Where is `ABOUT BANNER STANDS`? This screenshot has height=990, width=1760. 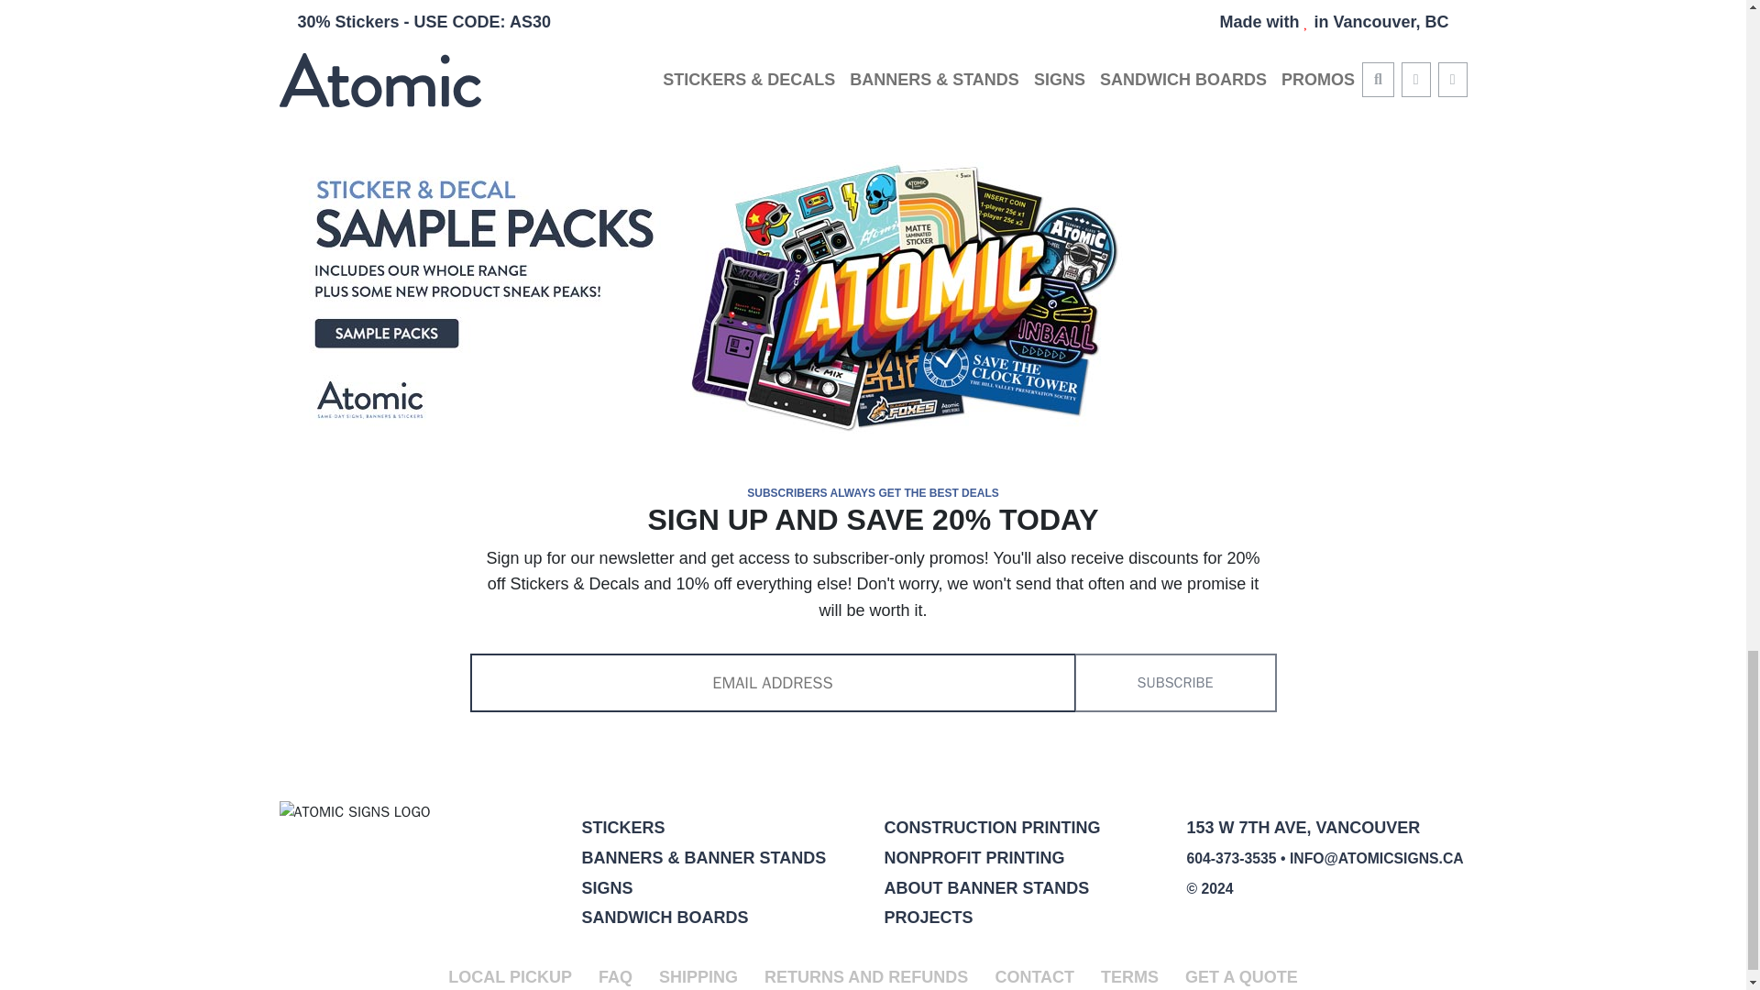 ABOUT BANNER STANDS is located at coordinates (986, 887).